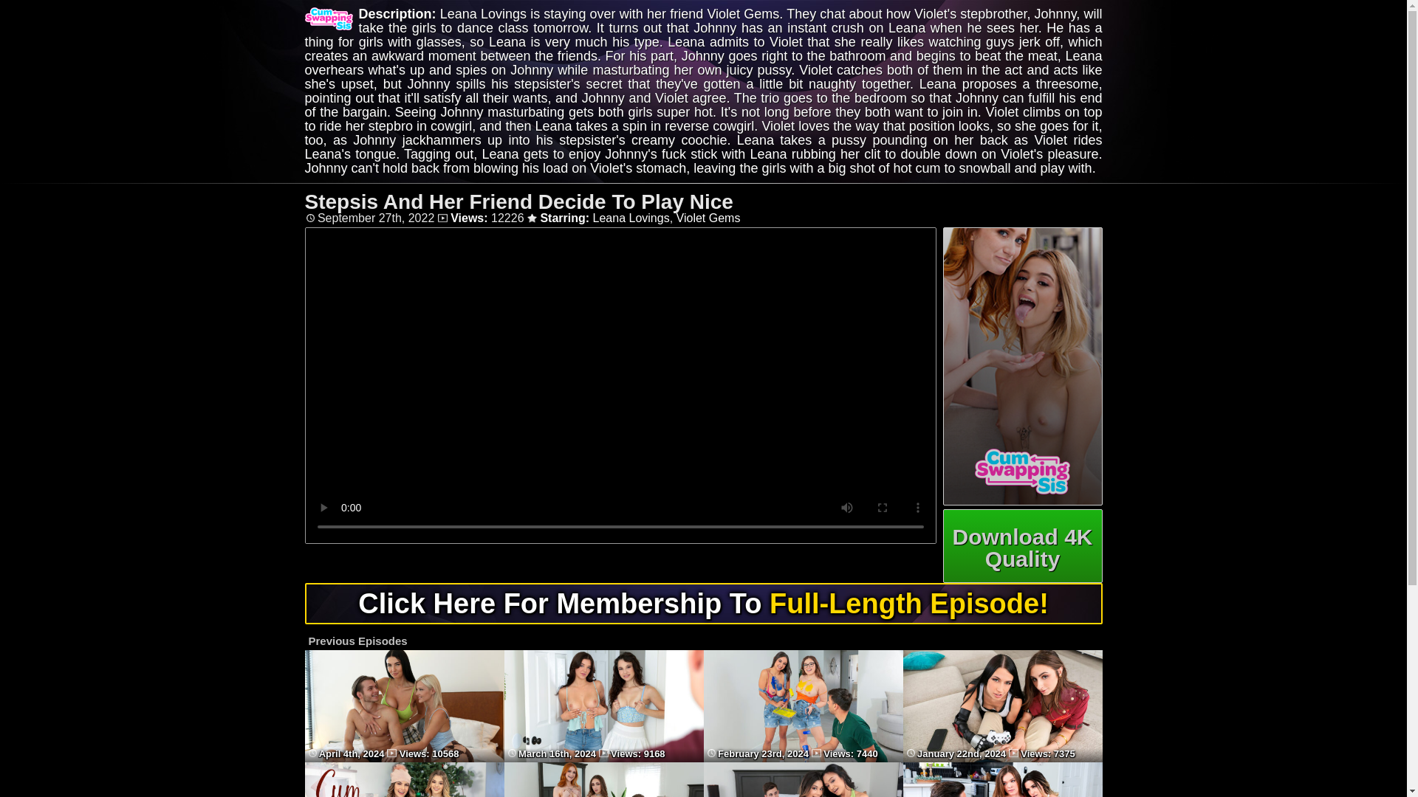  What do you see at coordinates (631, 218) in the screenshot?
I see `Leana Lovings` at bounding box center [631, 218].